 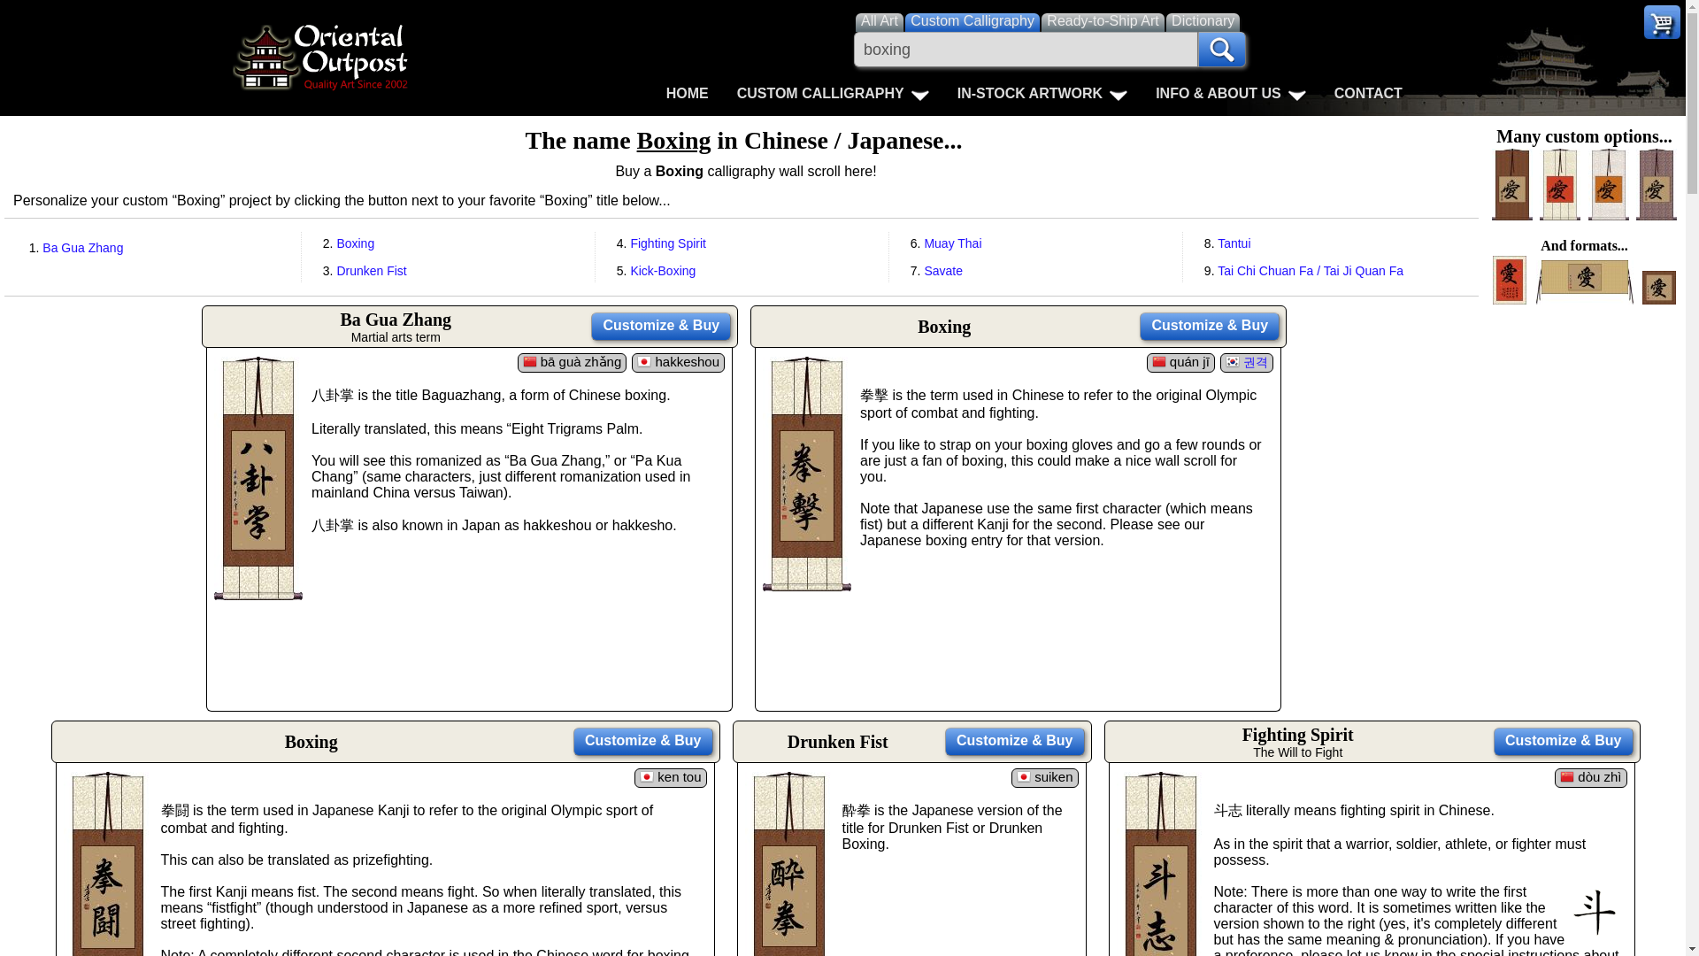 I want to click on Search for all types of artwork, so click(x=879, y=21).